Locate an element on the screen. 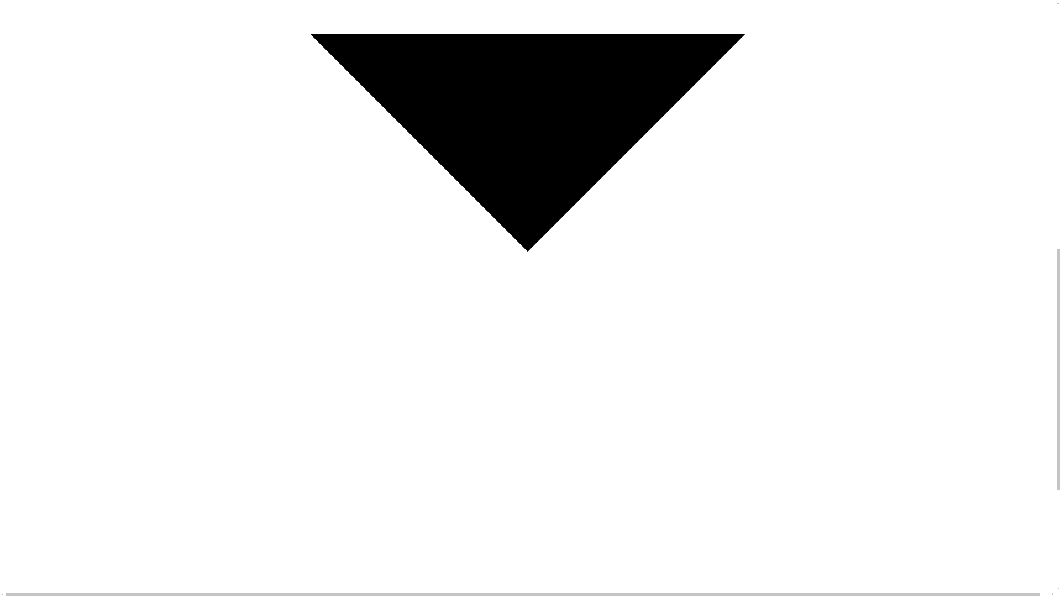 This screenshot has width=1061, height=597. Mexico is located at coordinates (377, 536).